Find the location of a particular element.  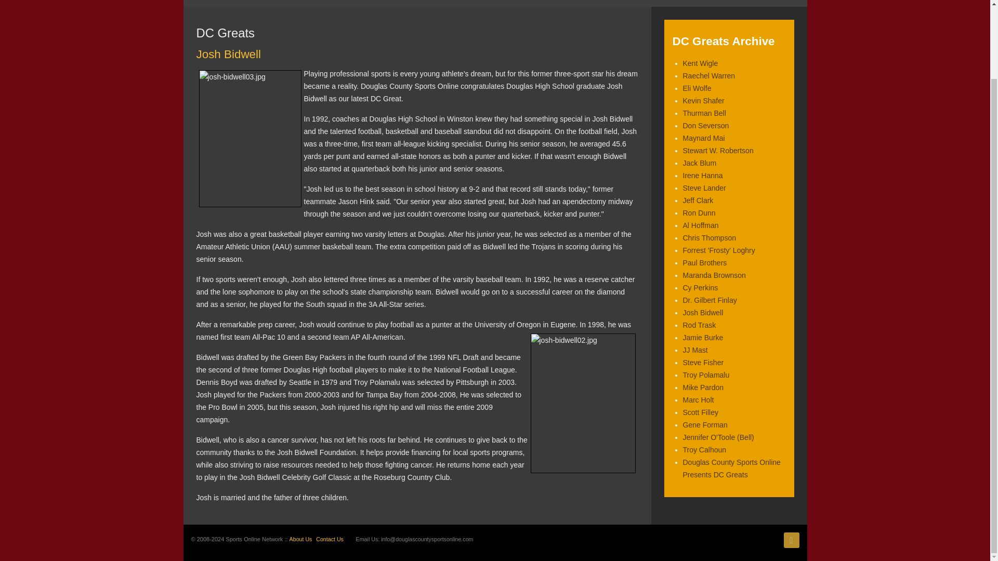

Rod Trask is located at coordinates (700, 325).